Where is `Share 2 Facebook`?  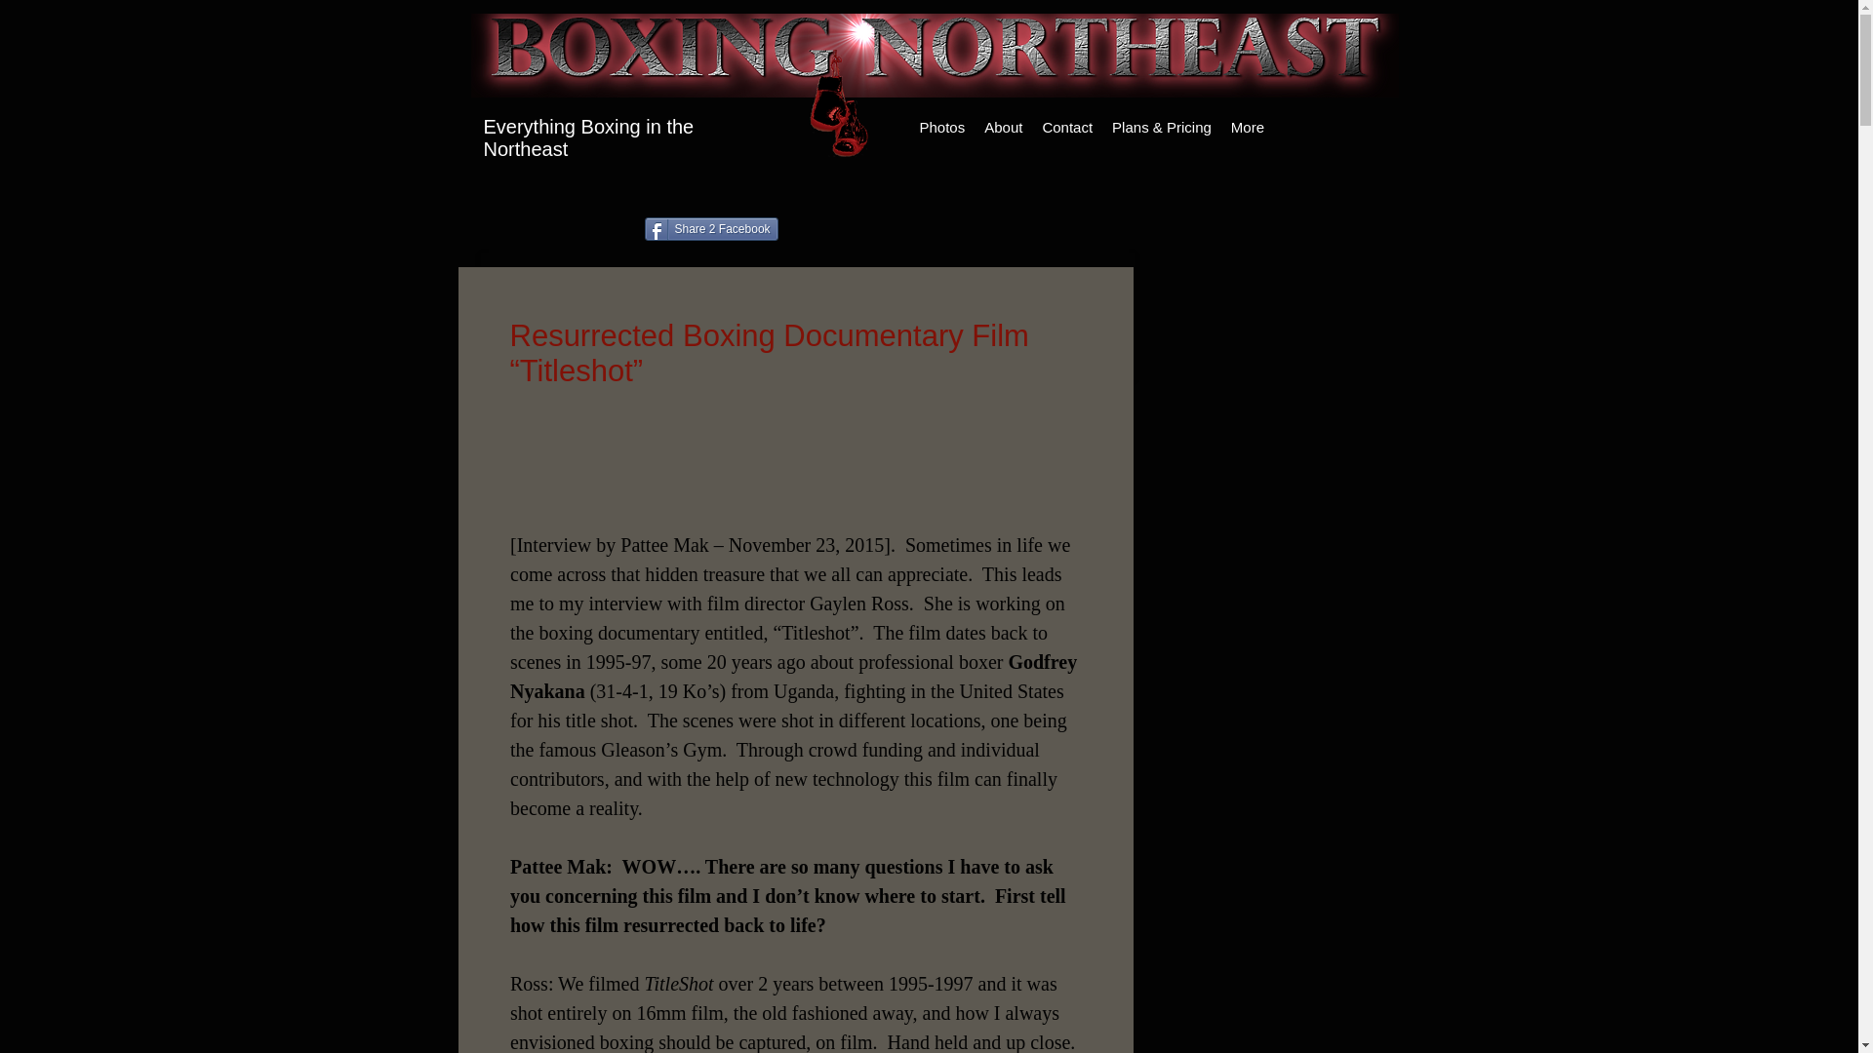
Share 2 Facebook is located at coordinates (710, 228).